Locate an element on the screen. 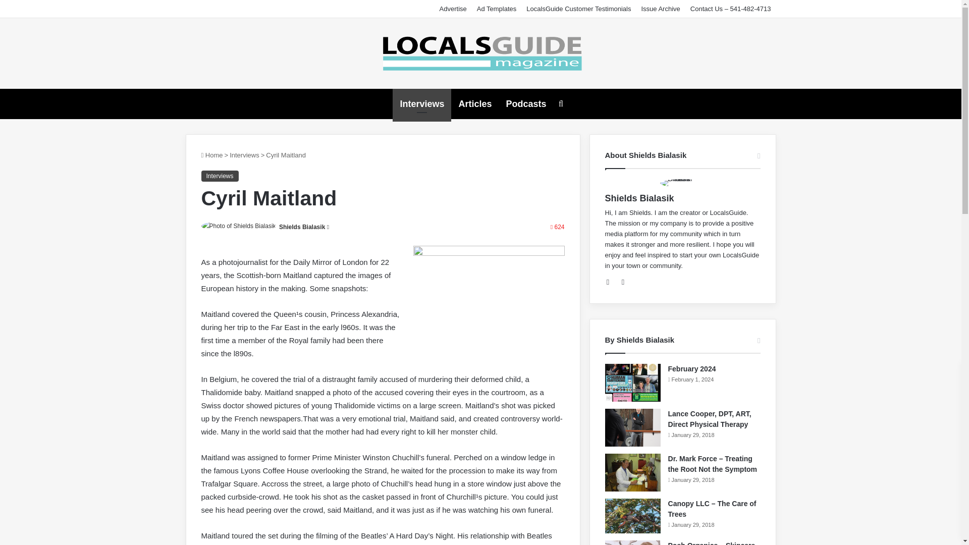  LocalsGuide Customer Testimonials is located at coordinates (578, 9).